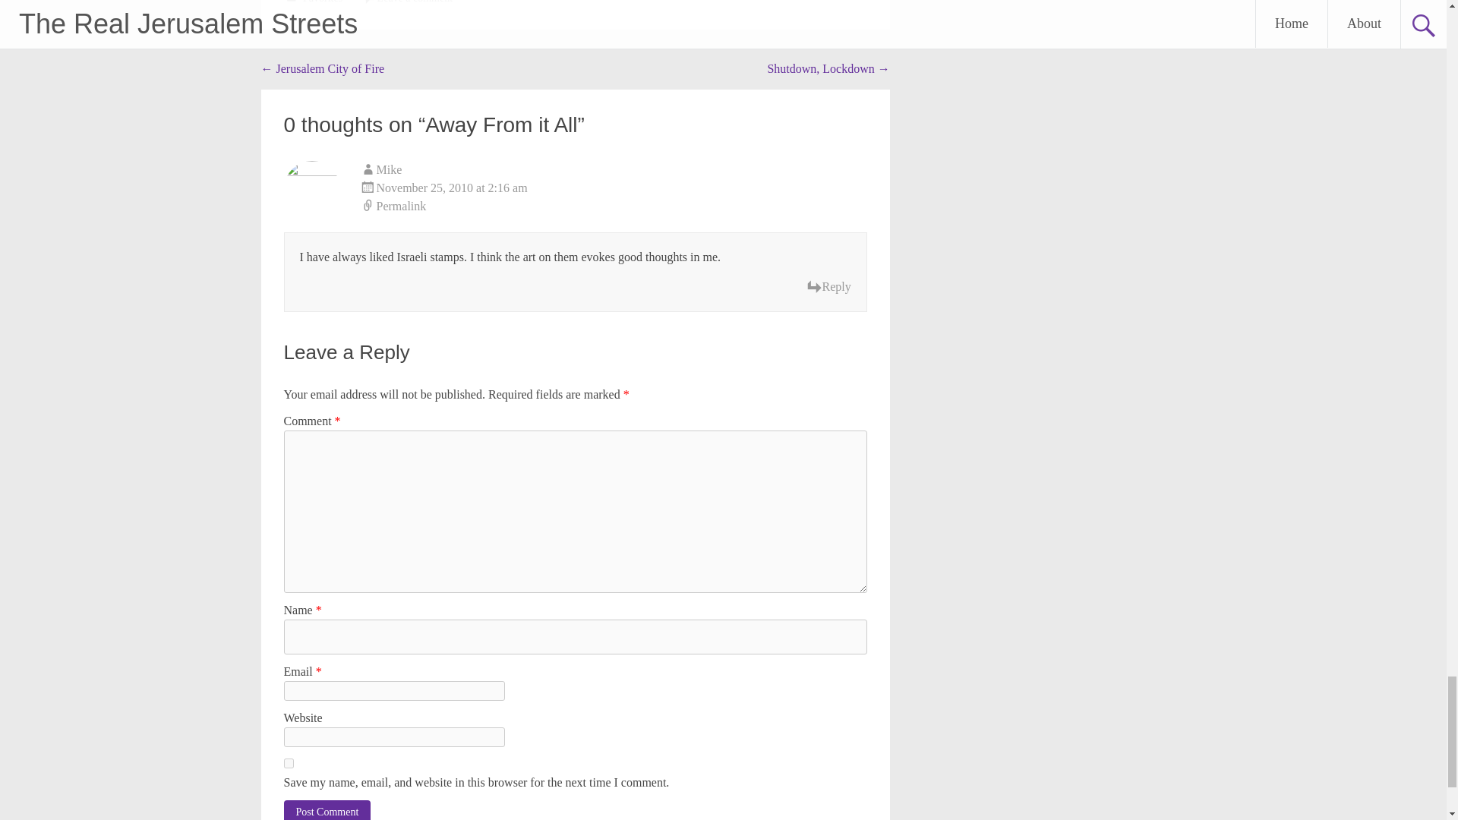  Describe the element at coordinates (389, 169) in the screenshot. I see `Mike` at that location.